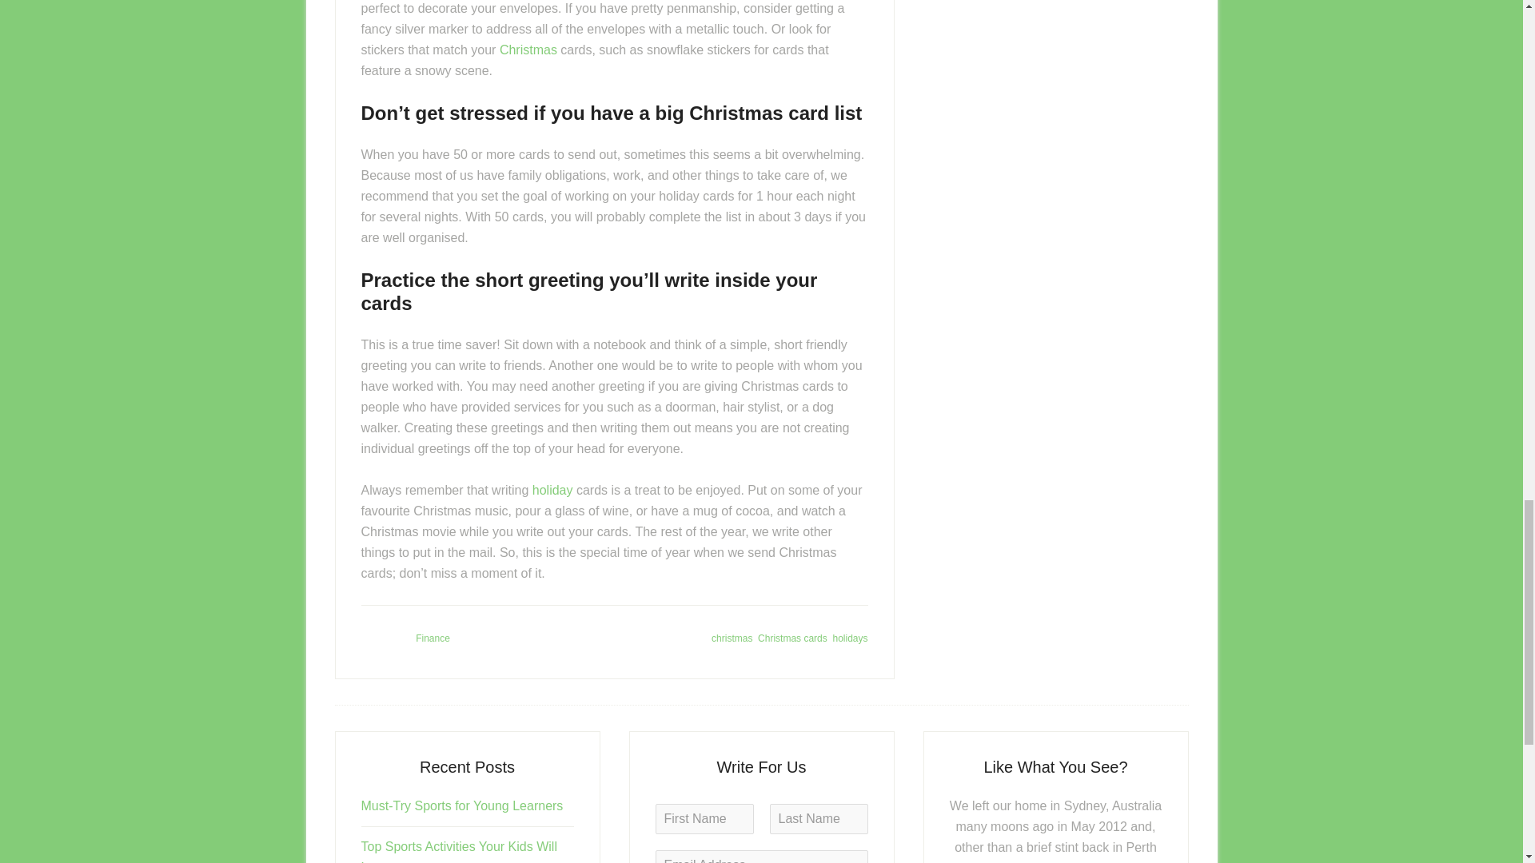 The height and width of the screenshot is (863, 1535). Describe the element at coordinates (849, 638) in the screenshot. I see `holidays` at that location.